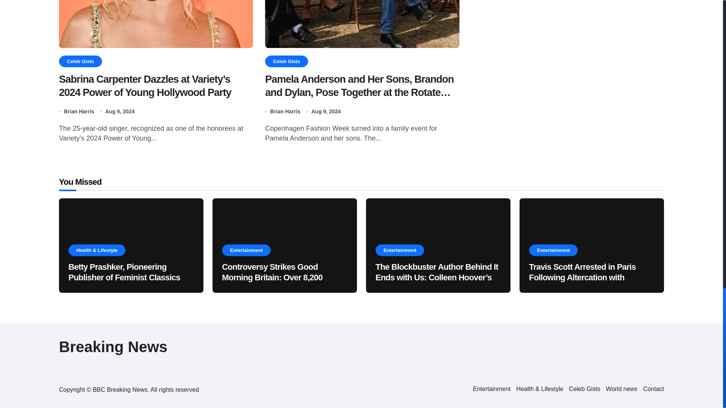  Describe the element at coordinates (622, 388) in the screenshot. I see `World news` at that location.